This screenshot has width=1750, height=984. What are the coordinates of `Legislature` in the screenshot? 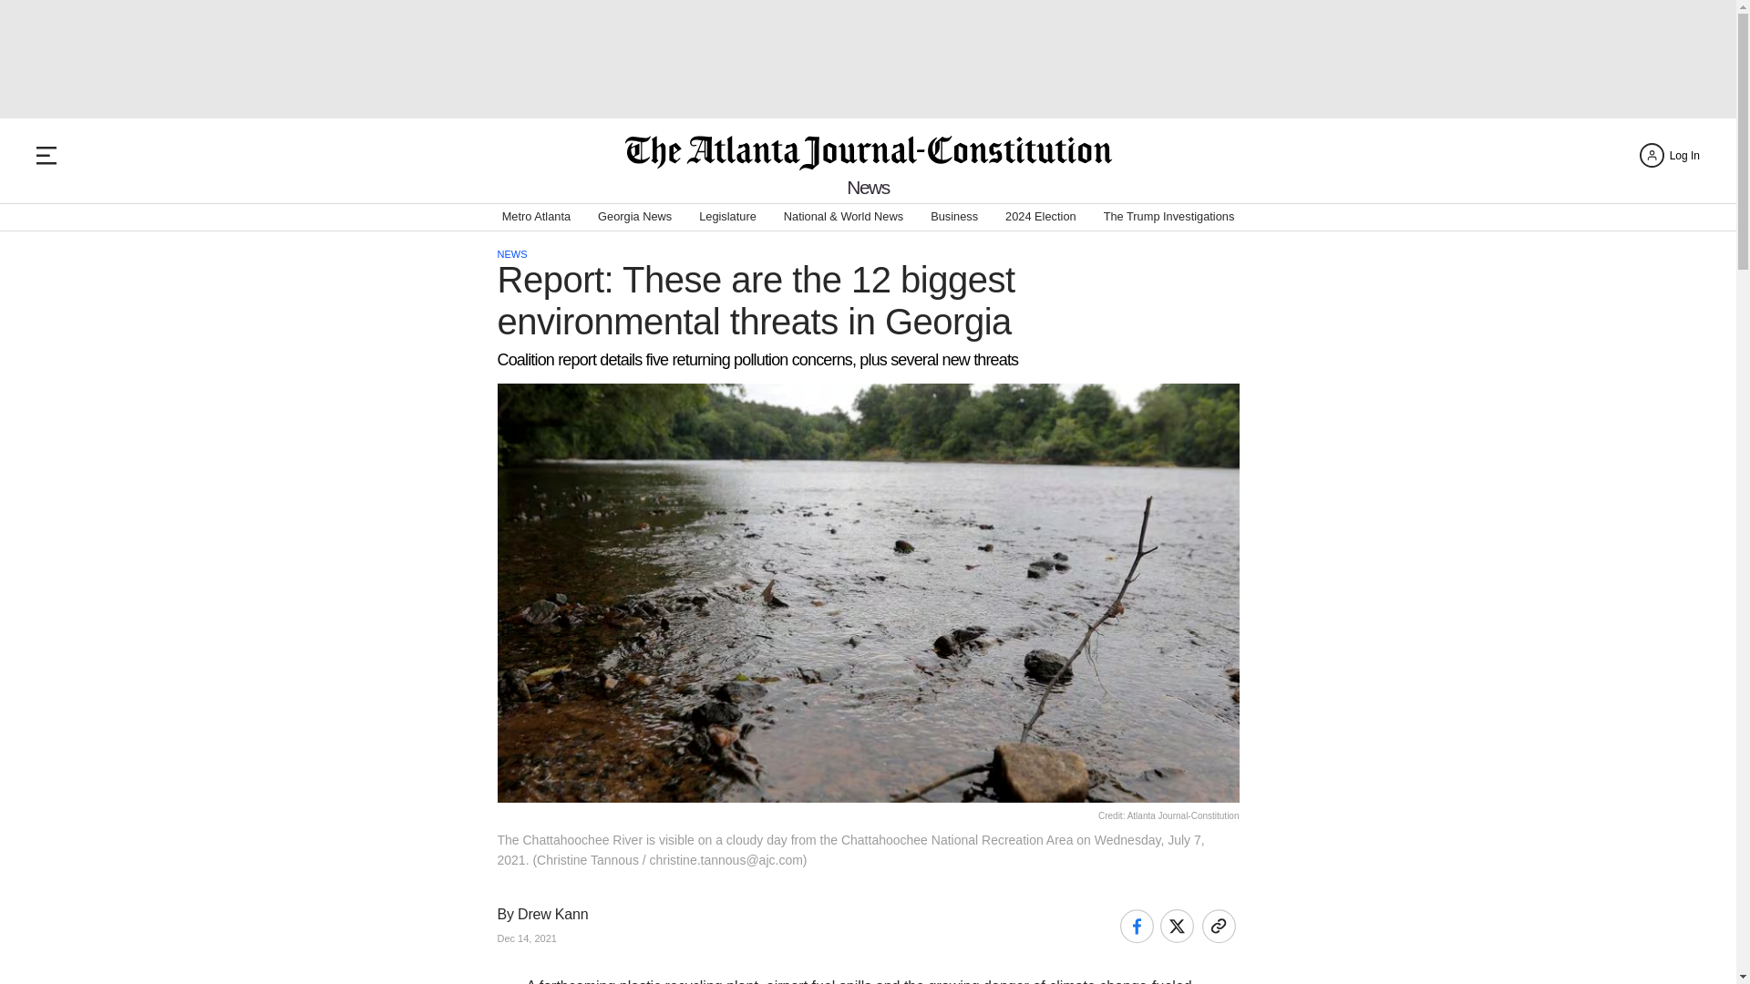 It's located at (727, 217).